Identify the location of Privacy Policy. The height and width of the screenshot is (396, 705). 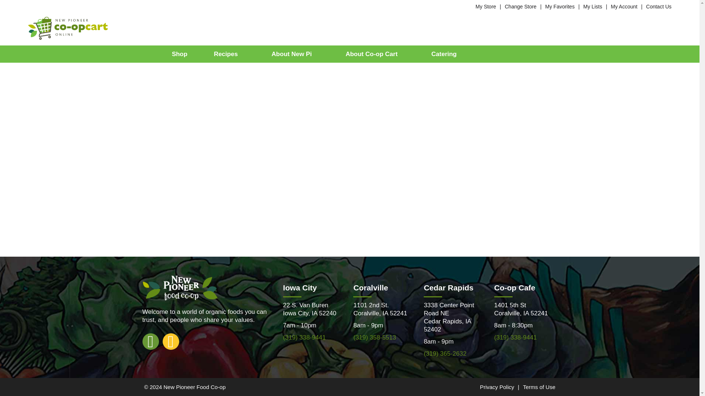
(497, 386).